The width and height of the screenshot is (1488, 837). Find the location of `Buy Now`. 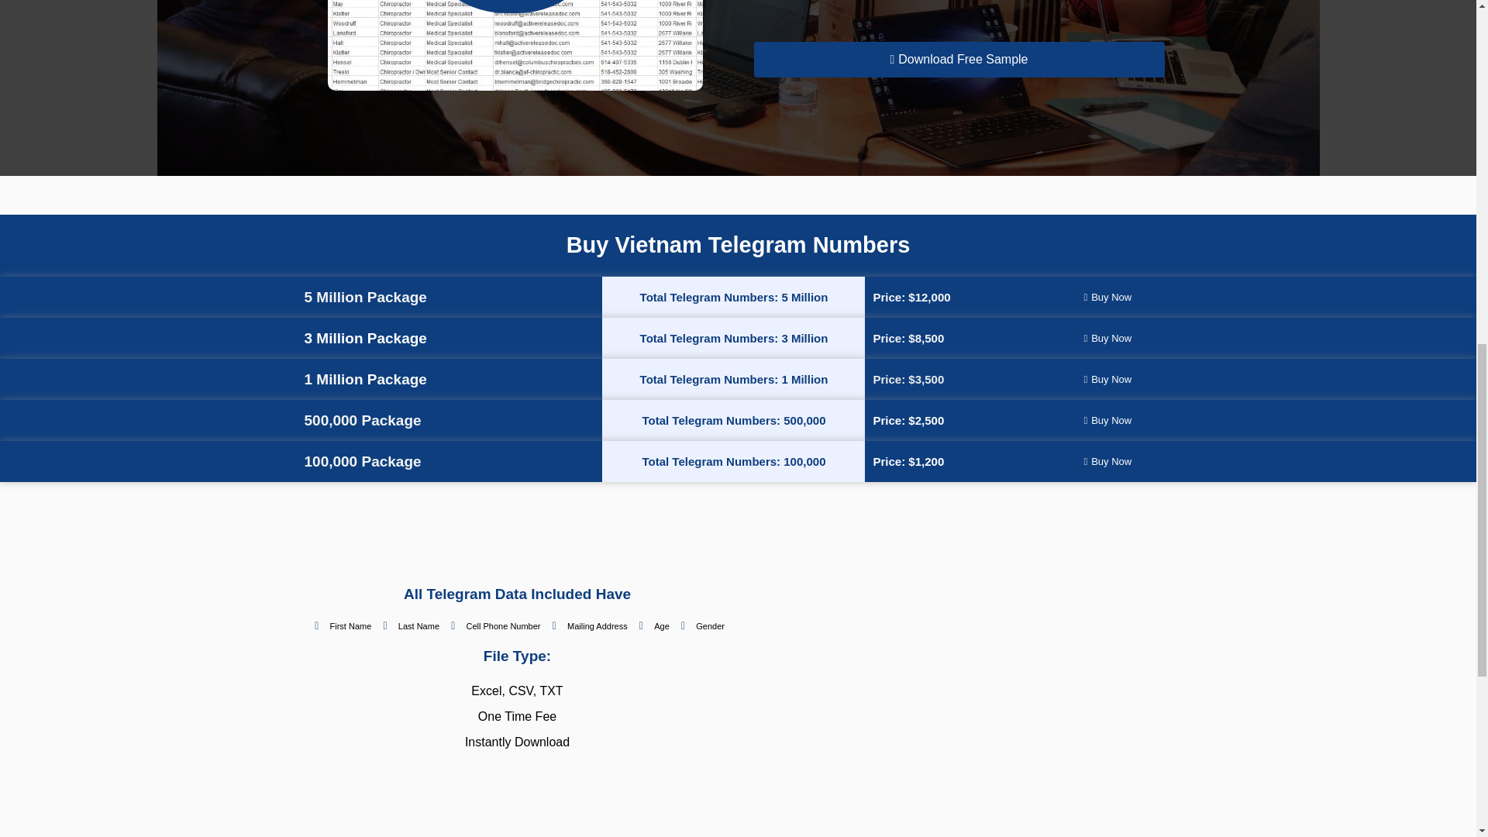

Buy Now is located at coordinates (1107, 297).